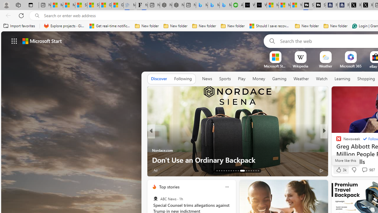 Image resolution: width=378 pixels, height=213 pixels. What do you see at coordinates (207, 79) in the screenshot?
I see `News` at bounding box center [207, 79].